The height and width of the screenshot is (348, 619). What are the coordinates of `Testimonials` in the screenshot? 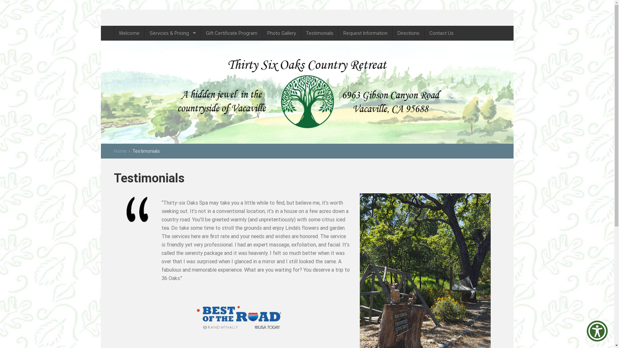 It's located at (319, 33).